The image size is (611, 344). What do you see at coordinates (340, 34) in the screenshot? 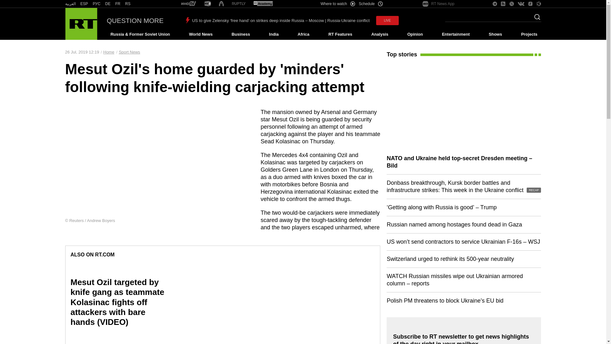
I see `RT Features` at bounding box center [340, 34].